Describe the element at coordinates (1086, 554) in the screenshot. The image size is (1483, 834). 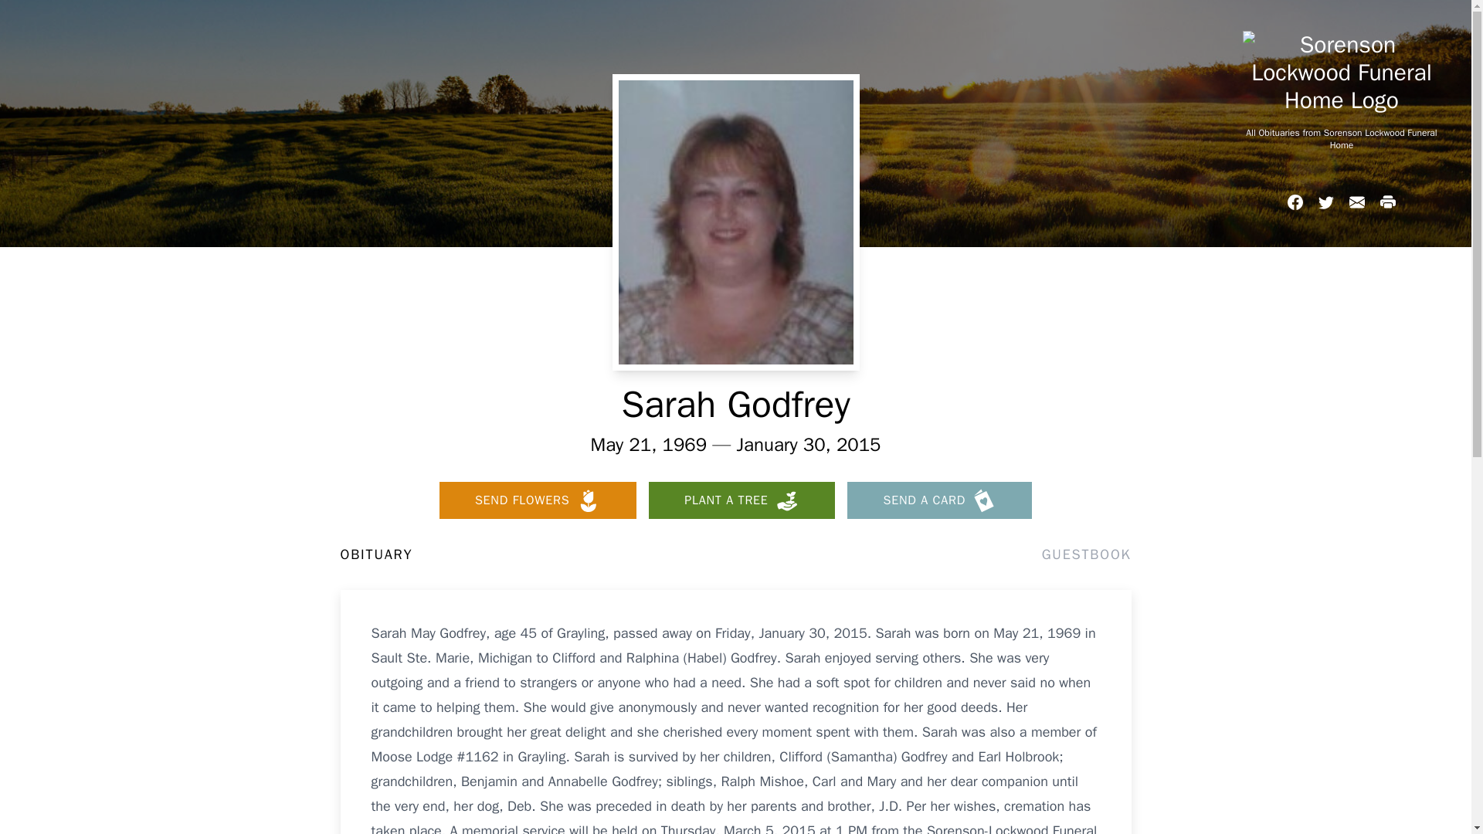
I see `GUESTBOOK` at that location.